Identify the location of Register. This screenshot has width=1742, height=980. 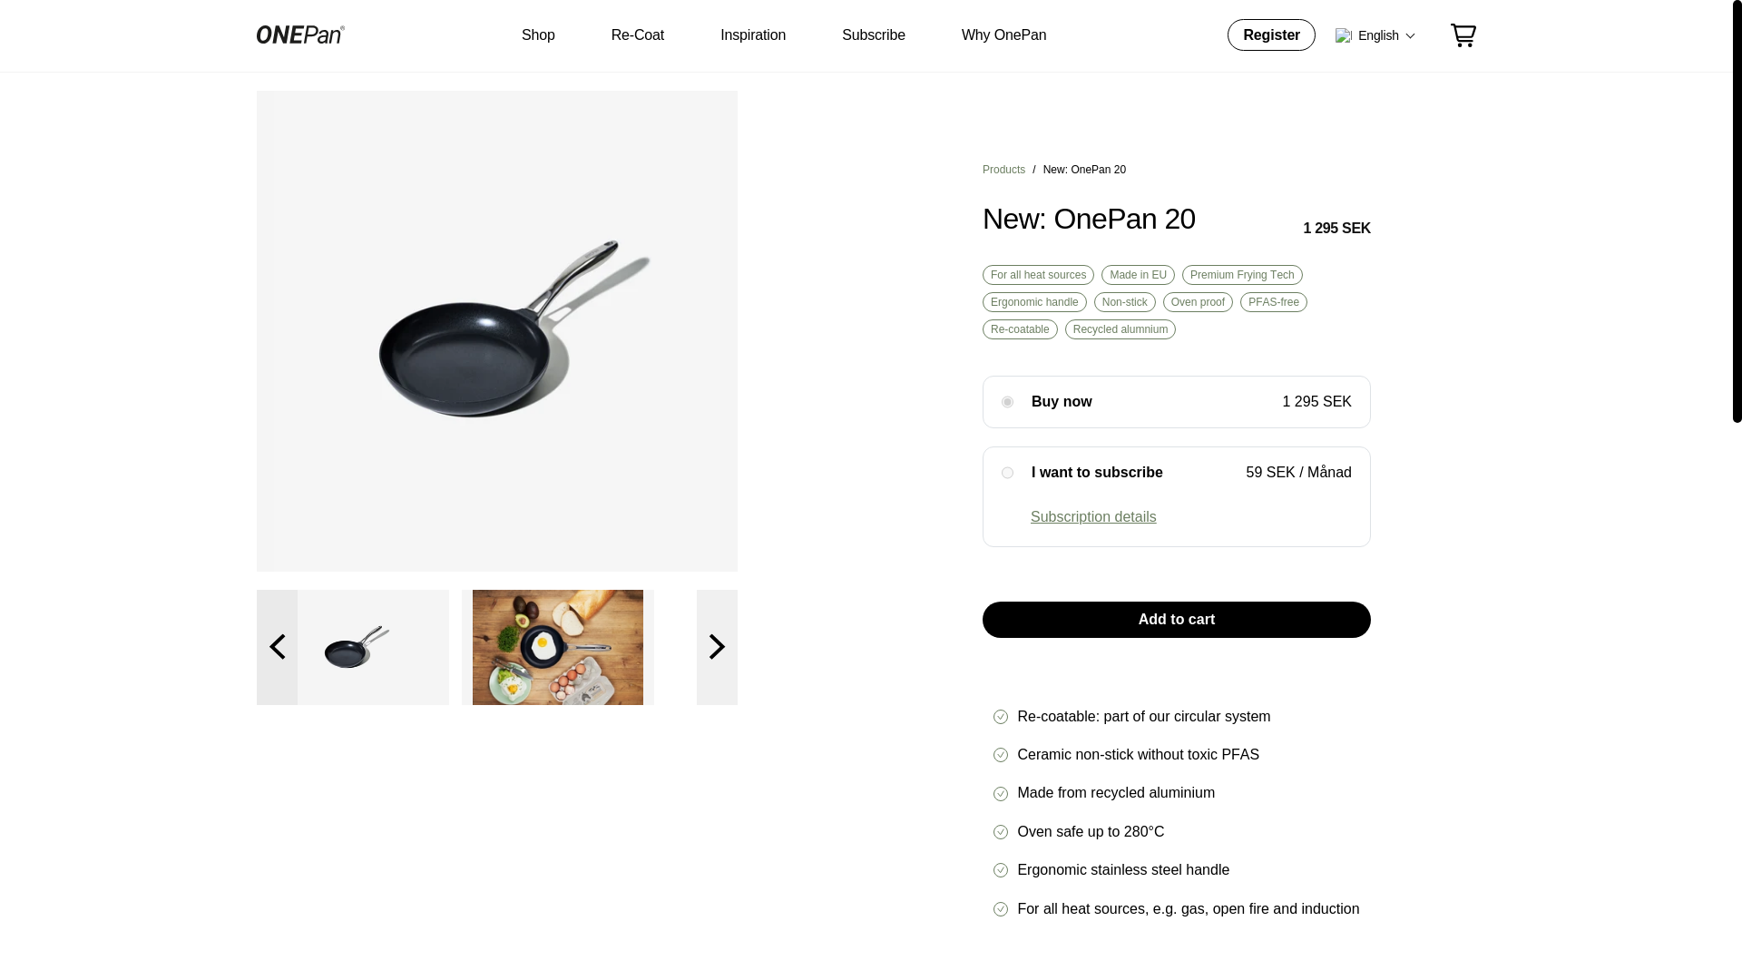
(1271, 34).